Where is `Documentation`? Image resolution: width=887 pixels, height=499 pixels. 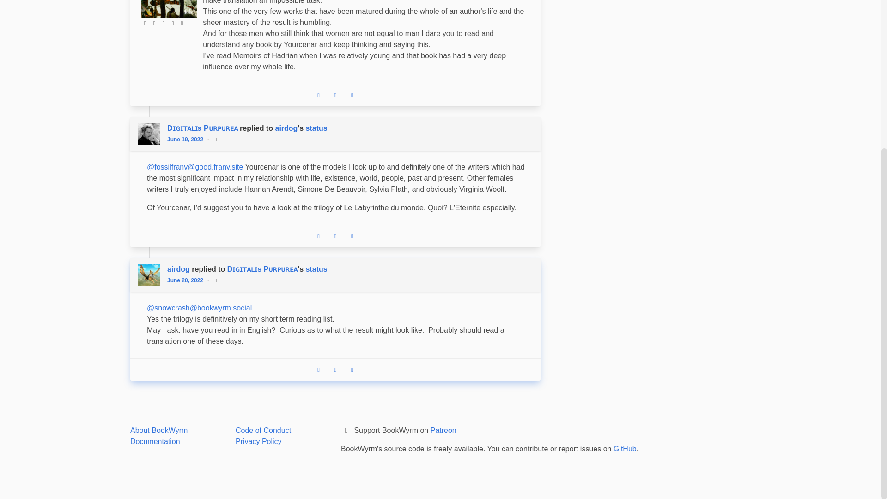
Documentation is located at coordinates (155, 441).